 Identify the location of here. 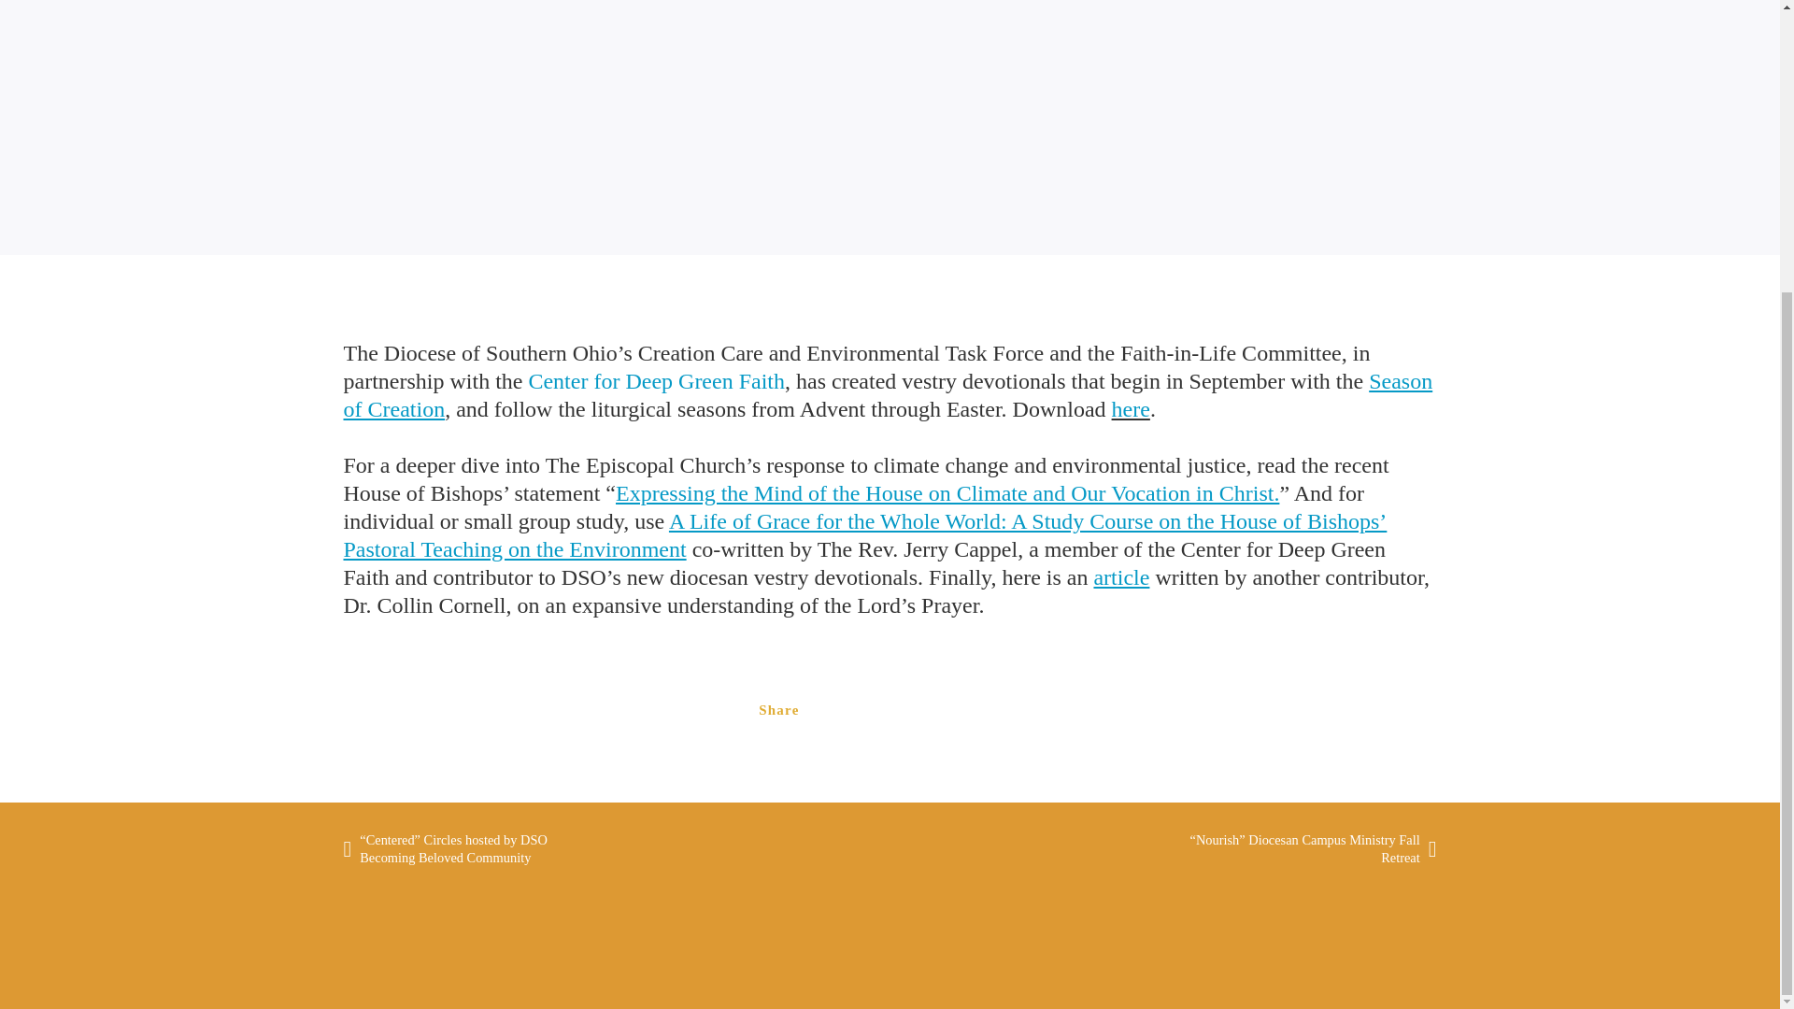
(1131, 409).